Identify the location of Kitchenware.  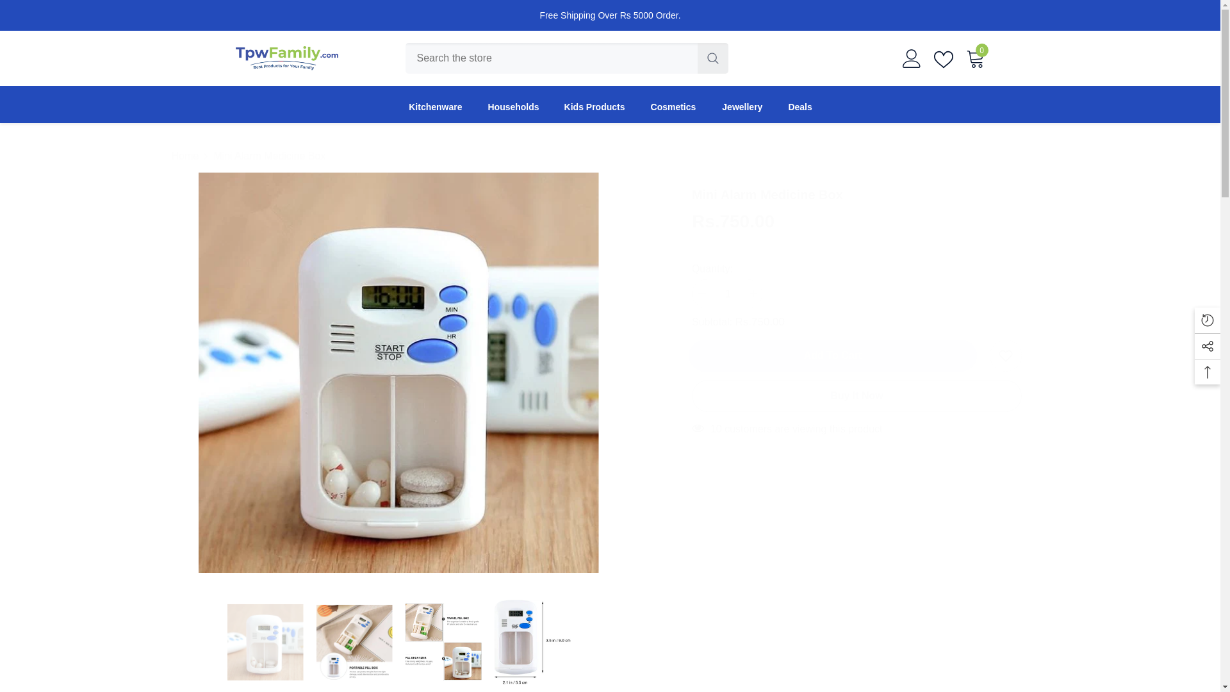
(436, 111).